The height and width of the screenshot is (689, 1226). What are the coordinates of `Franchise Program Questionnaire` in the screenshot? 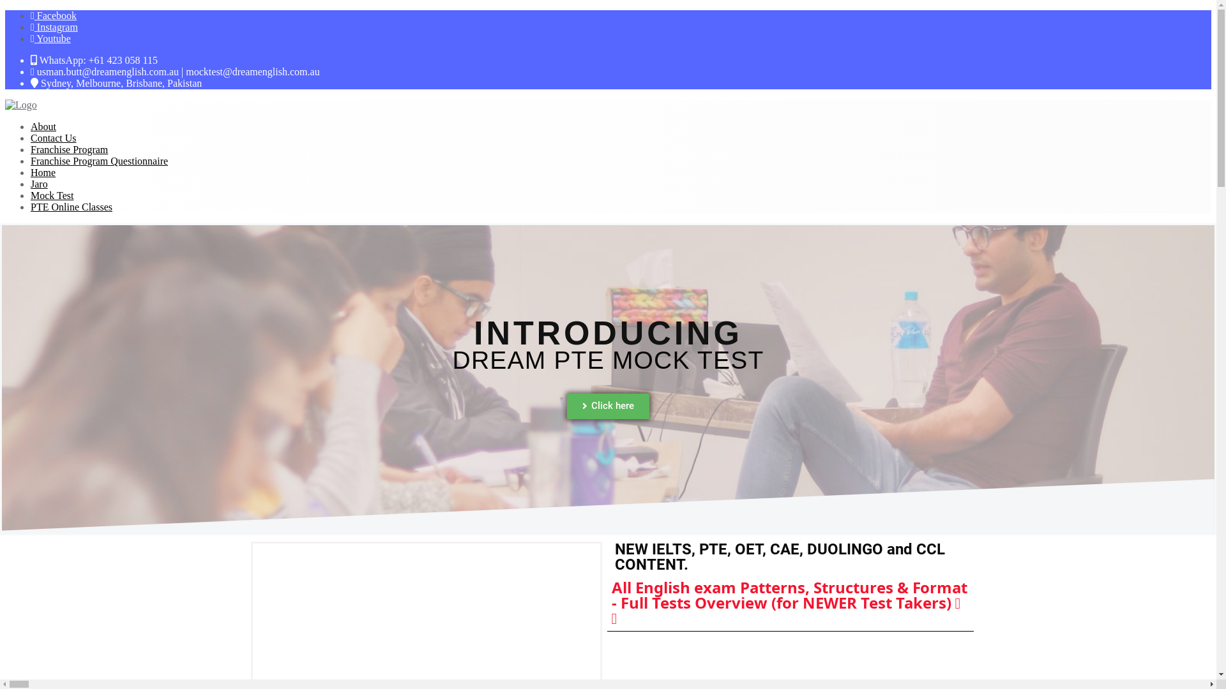 It's located at (100, 161).